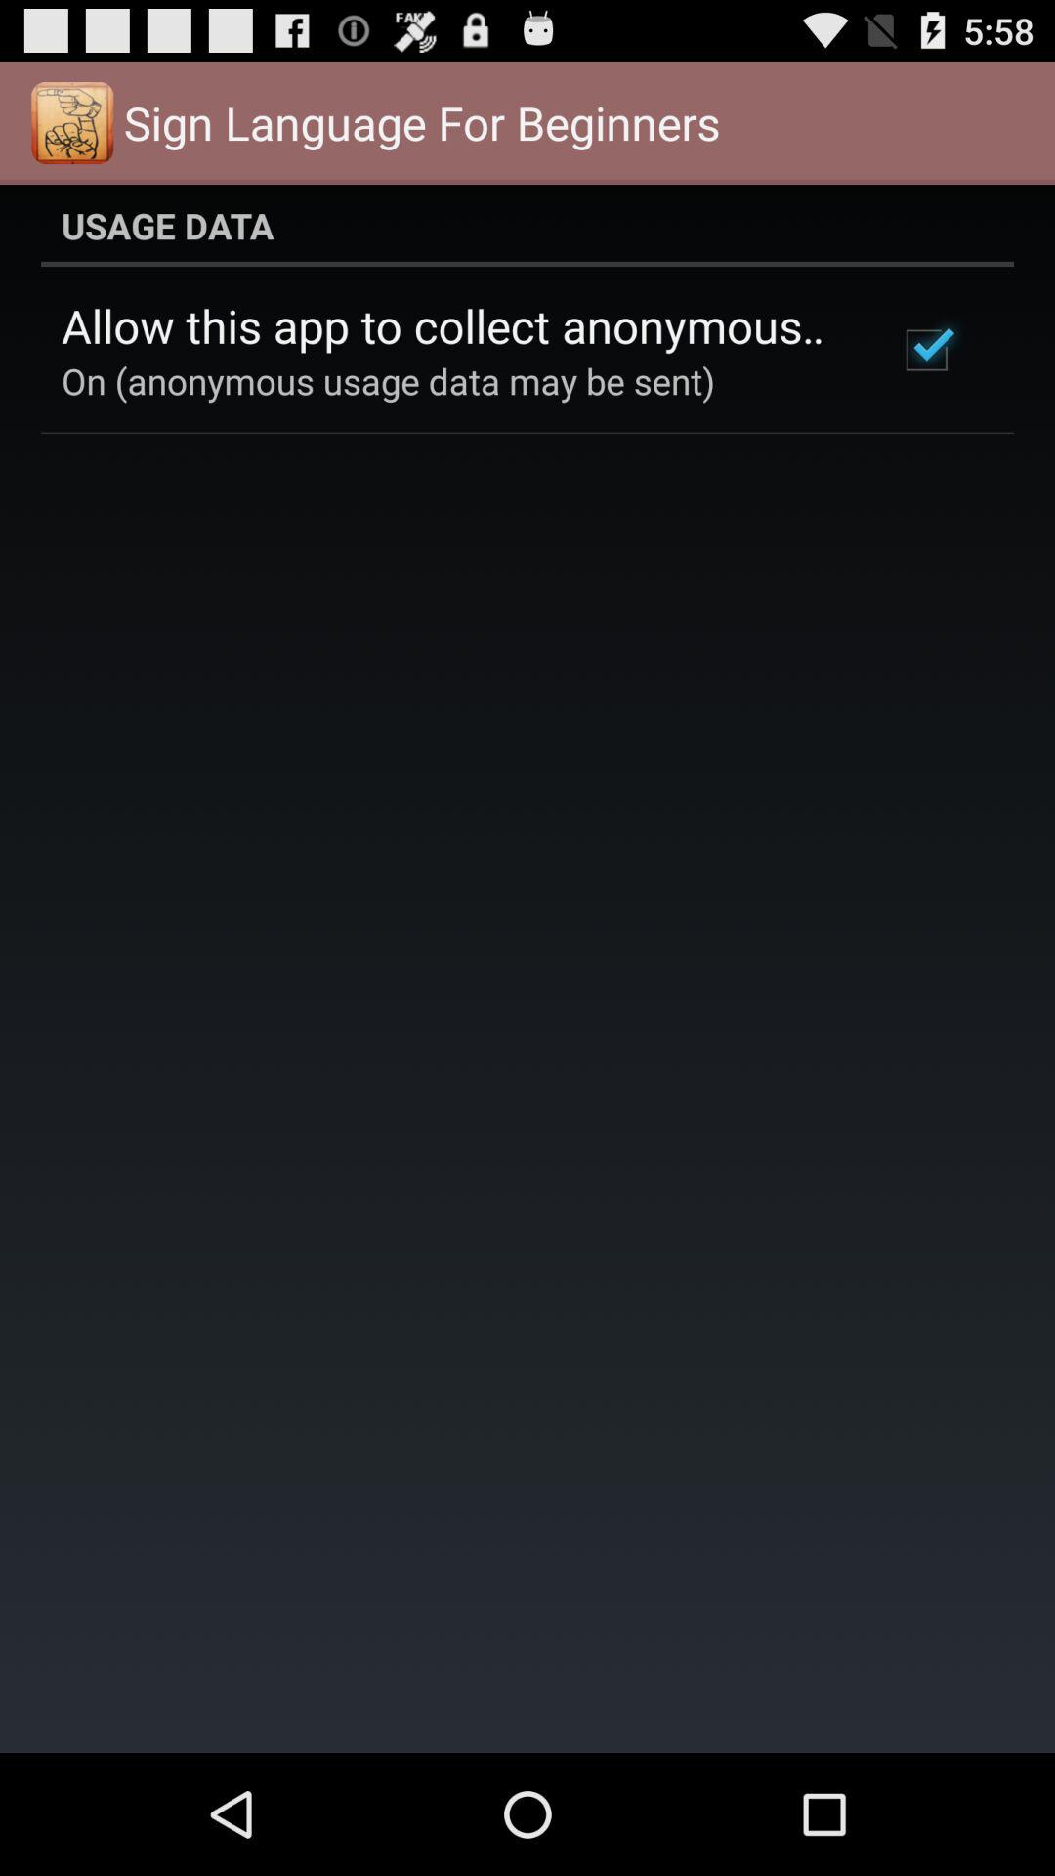 The width and height of the screenshot is (1055, 1876). Describe the element at coordinates (926, 350) in the screenshot. I see `select app to the right of allow this app app` at that location.